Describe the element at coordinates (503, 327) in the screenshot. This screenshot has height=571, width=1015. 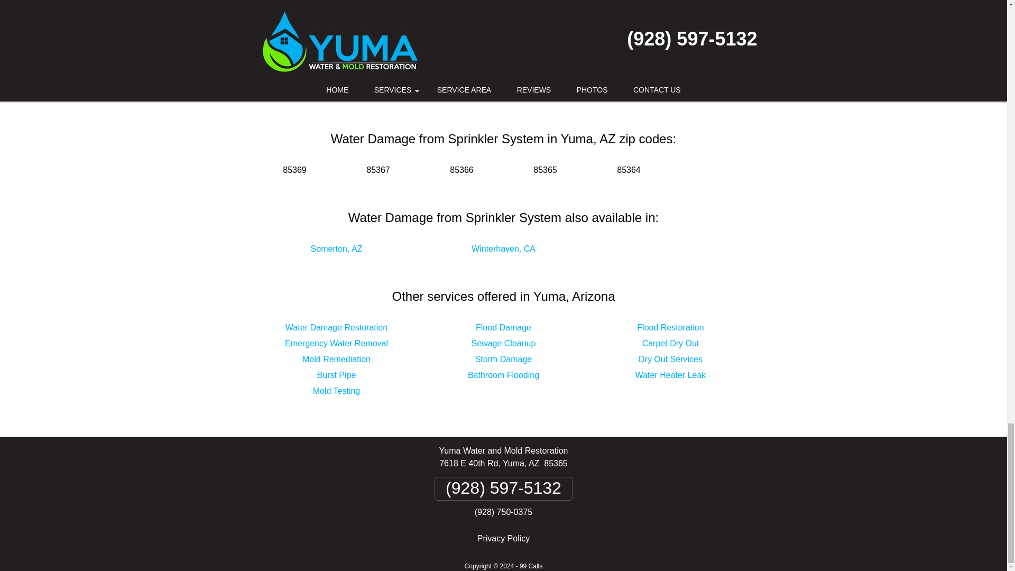
I see `Flood Damage` at that location.